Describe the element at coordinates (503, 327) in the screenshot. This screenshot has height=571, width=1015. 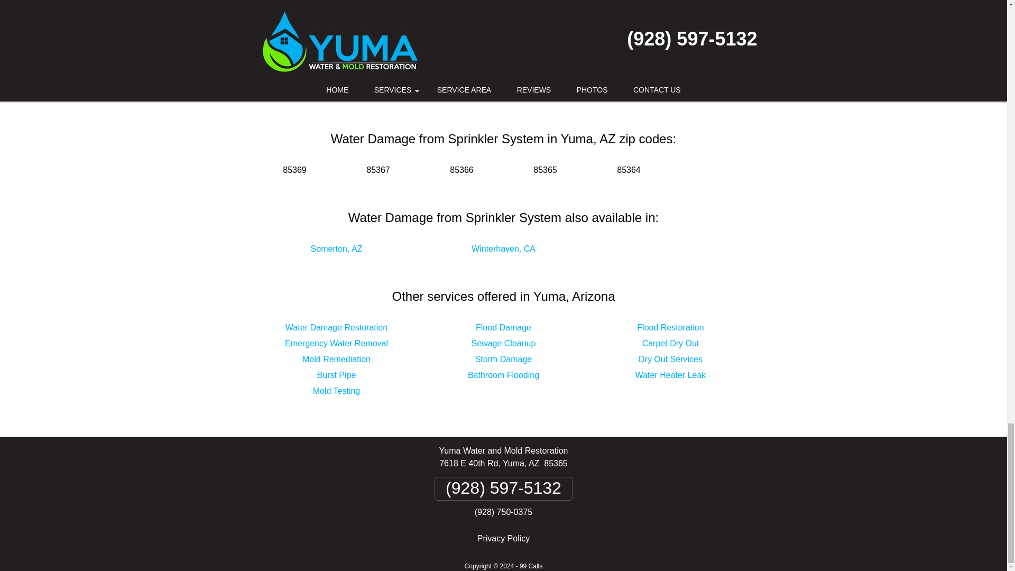
I see `Flood Damage` at that location.